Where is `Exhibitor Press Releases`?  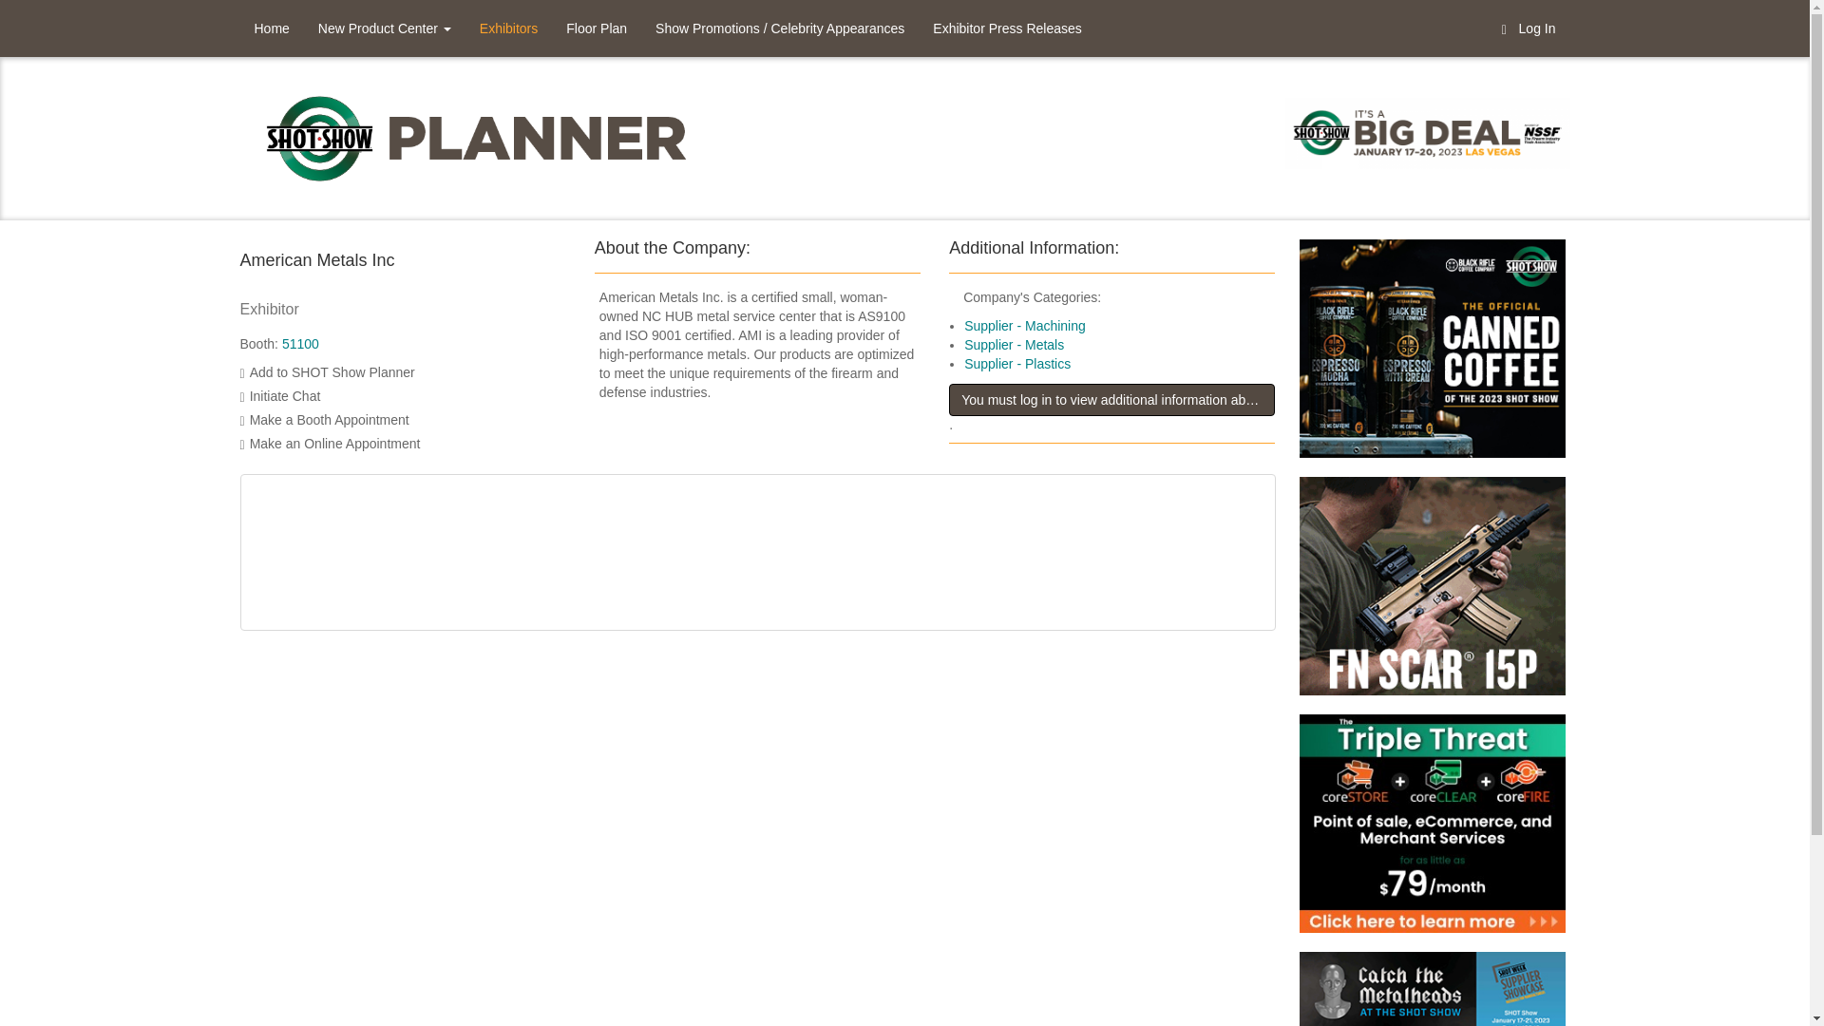
Exhibitor Press Releases is located at coordinates (1007, 28).